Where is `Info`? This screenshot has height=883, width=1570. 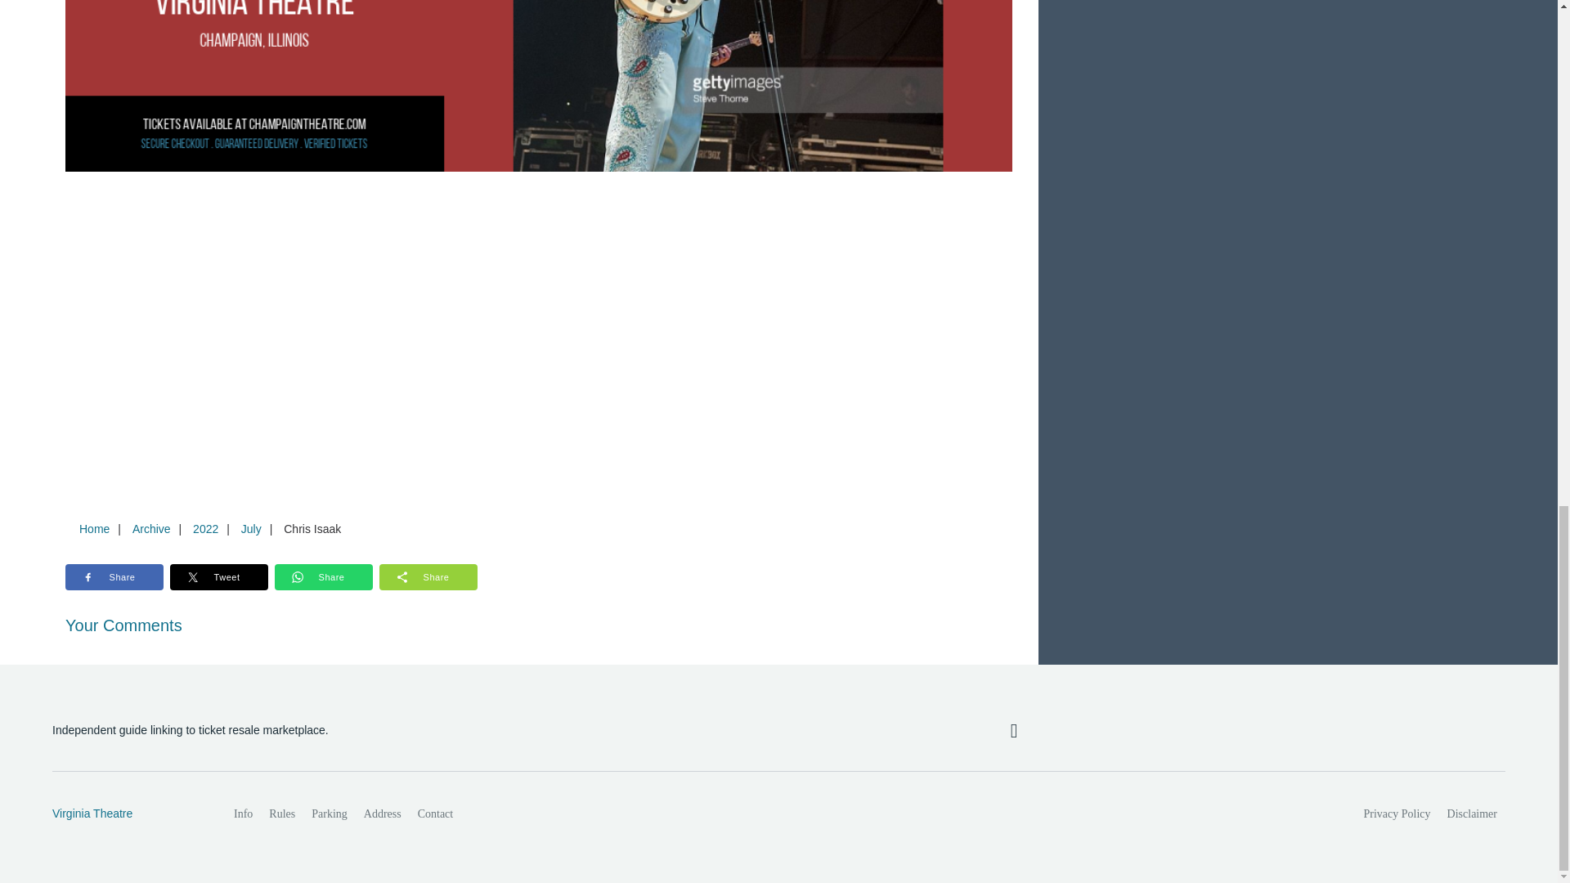 Info is located at coordinates (243, 814).